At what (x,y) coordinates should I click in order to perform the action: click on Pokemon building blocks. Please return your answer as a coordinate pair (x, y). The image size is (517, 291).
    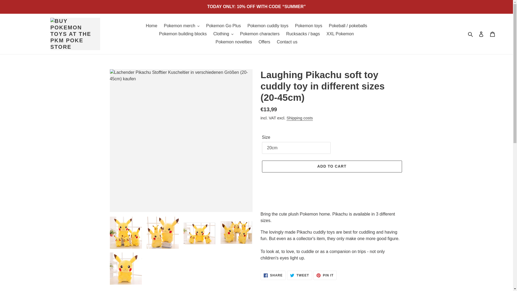
    Looking at the image, I should click on (183, 34).